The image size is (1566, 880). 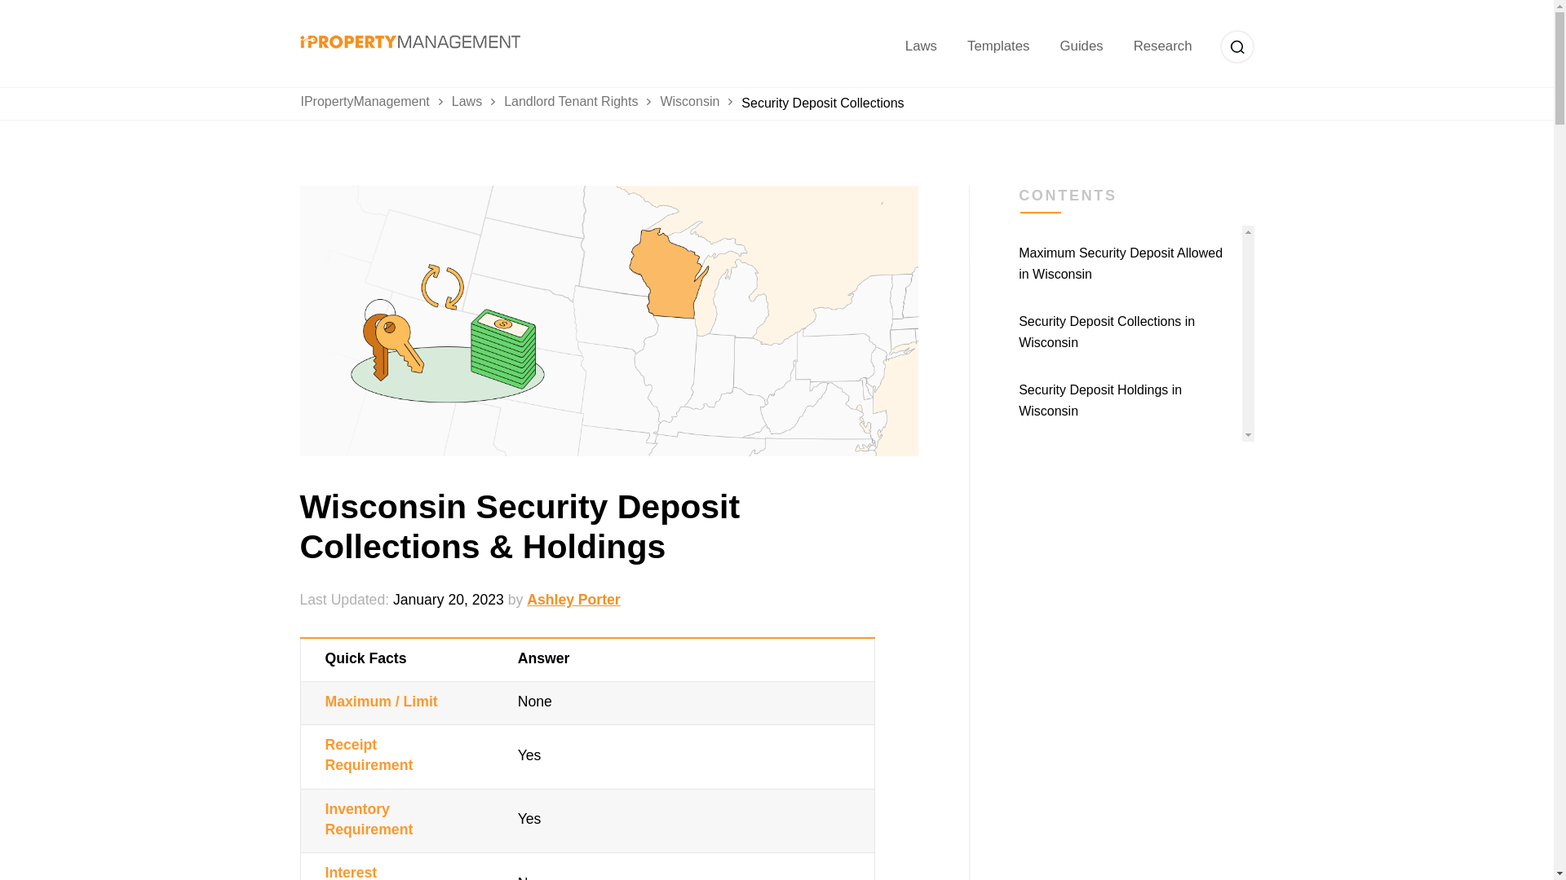 I want to click on Landlord Tenant Rights, so click(x=582, y=103).